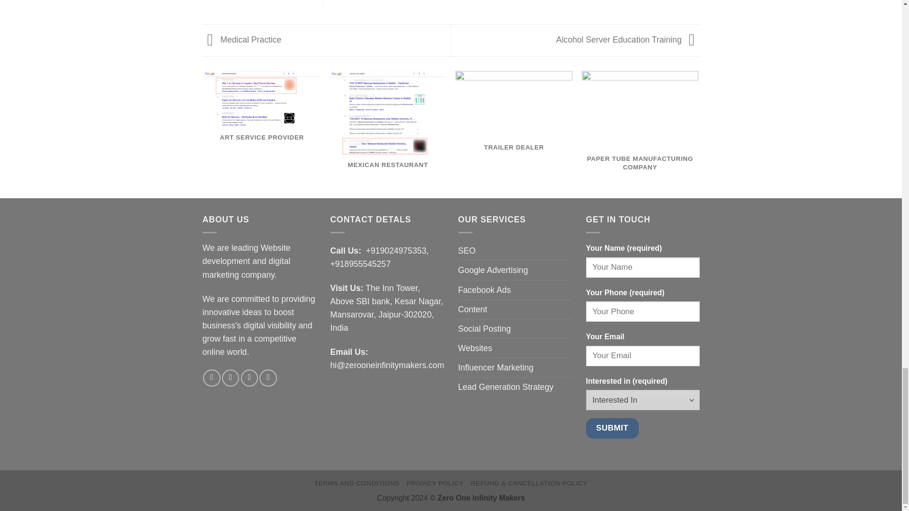 The image size is (909, 511). I want to click on Medical Practice, so click(242, 40).